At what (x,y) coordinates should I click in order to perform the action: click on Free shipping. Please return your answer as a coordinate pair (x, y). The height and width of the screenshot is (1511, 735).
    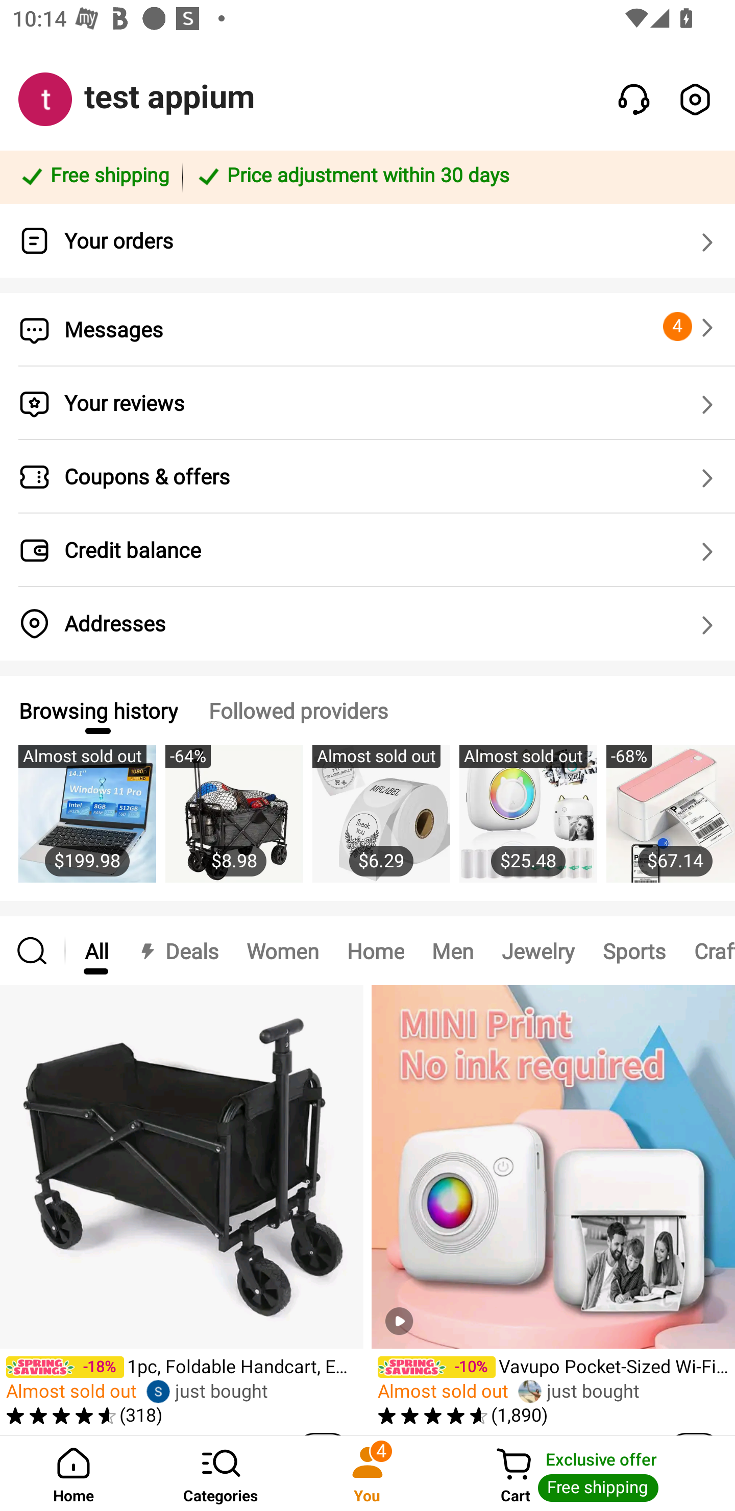
    Looking at the image, I should click on (94, 177).